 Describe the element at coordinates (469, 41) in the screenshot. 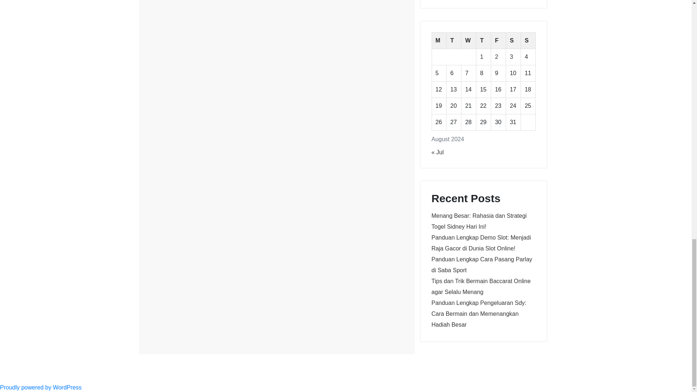

I see `Wednesday` at that location.